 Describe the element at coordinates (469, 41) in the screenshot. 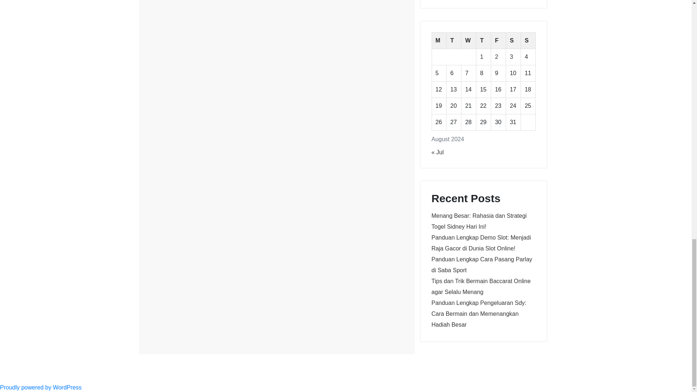

I see `Wednesday` at that location.